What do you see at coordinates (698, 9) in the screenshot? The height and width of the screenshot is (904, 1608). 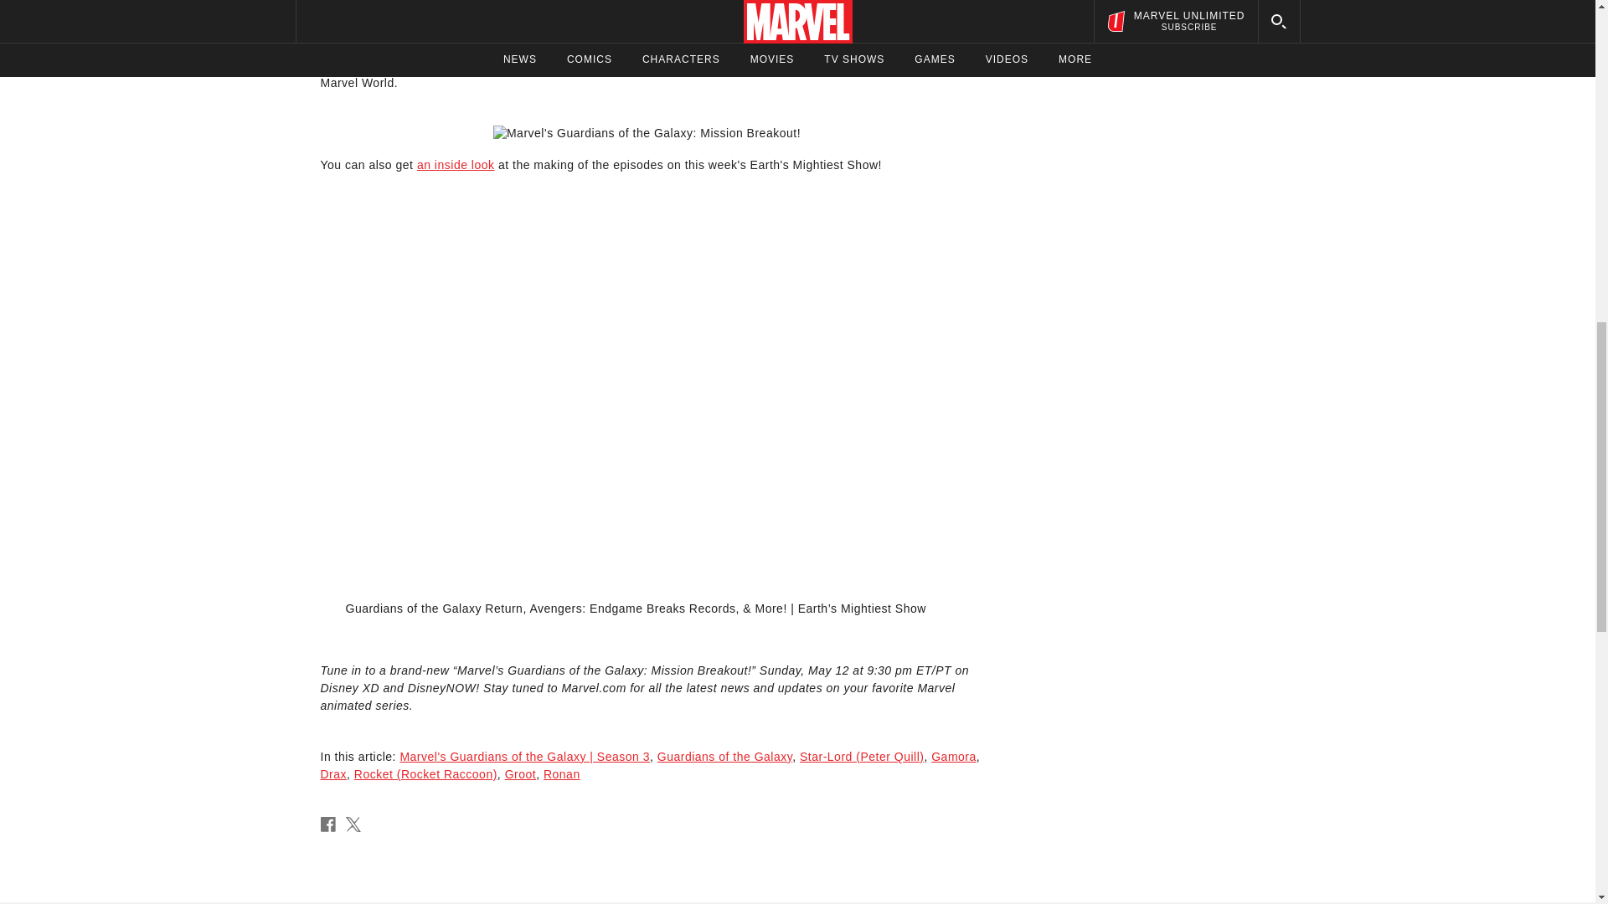 I see `Groot` at bounding box center [698, 9].